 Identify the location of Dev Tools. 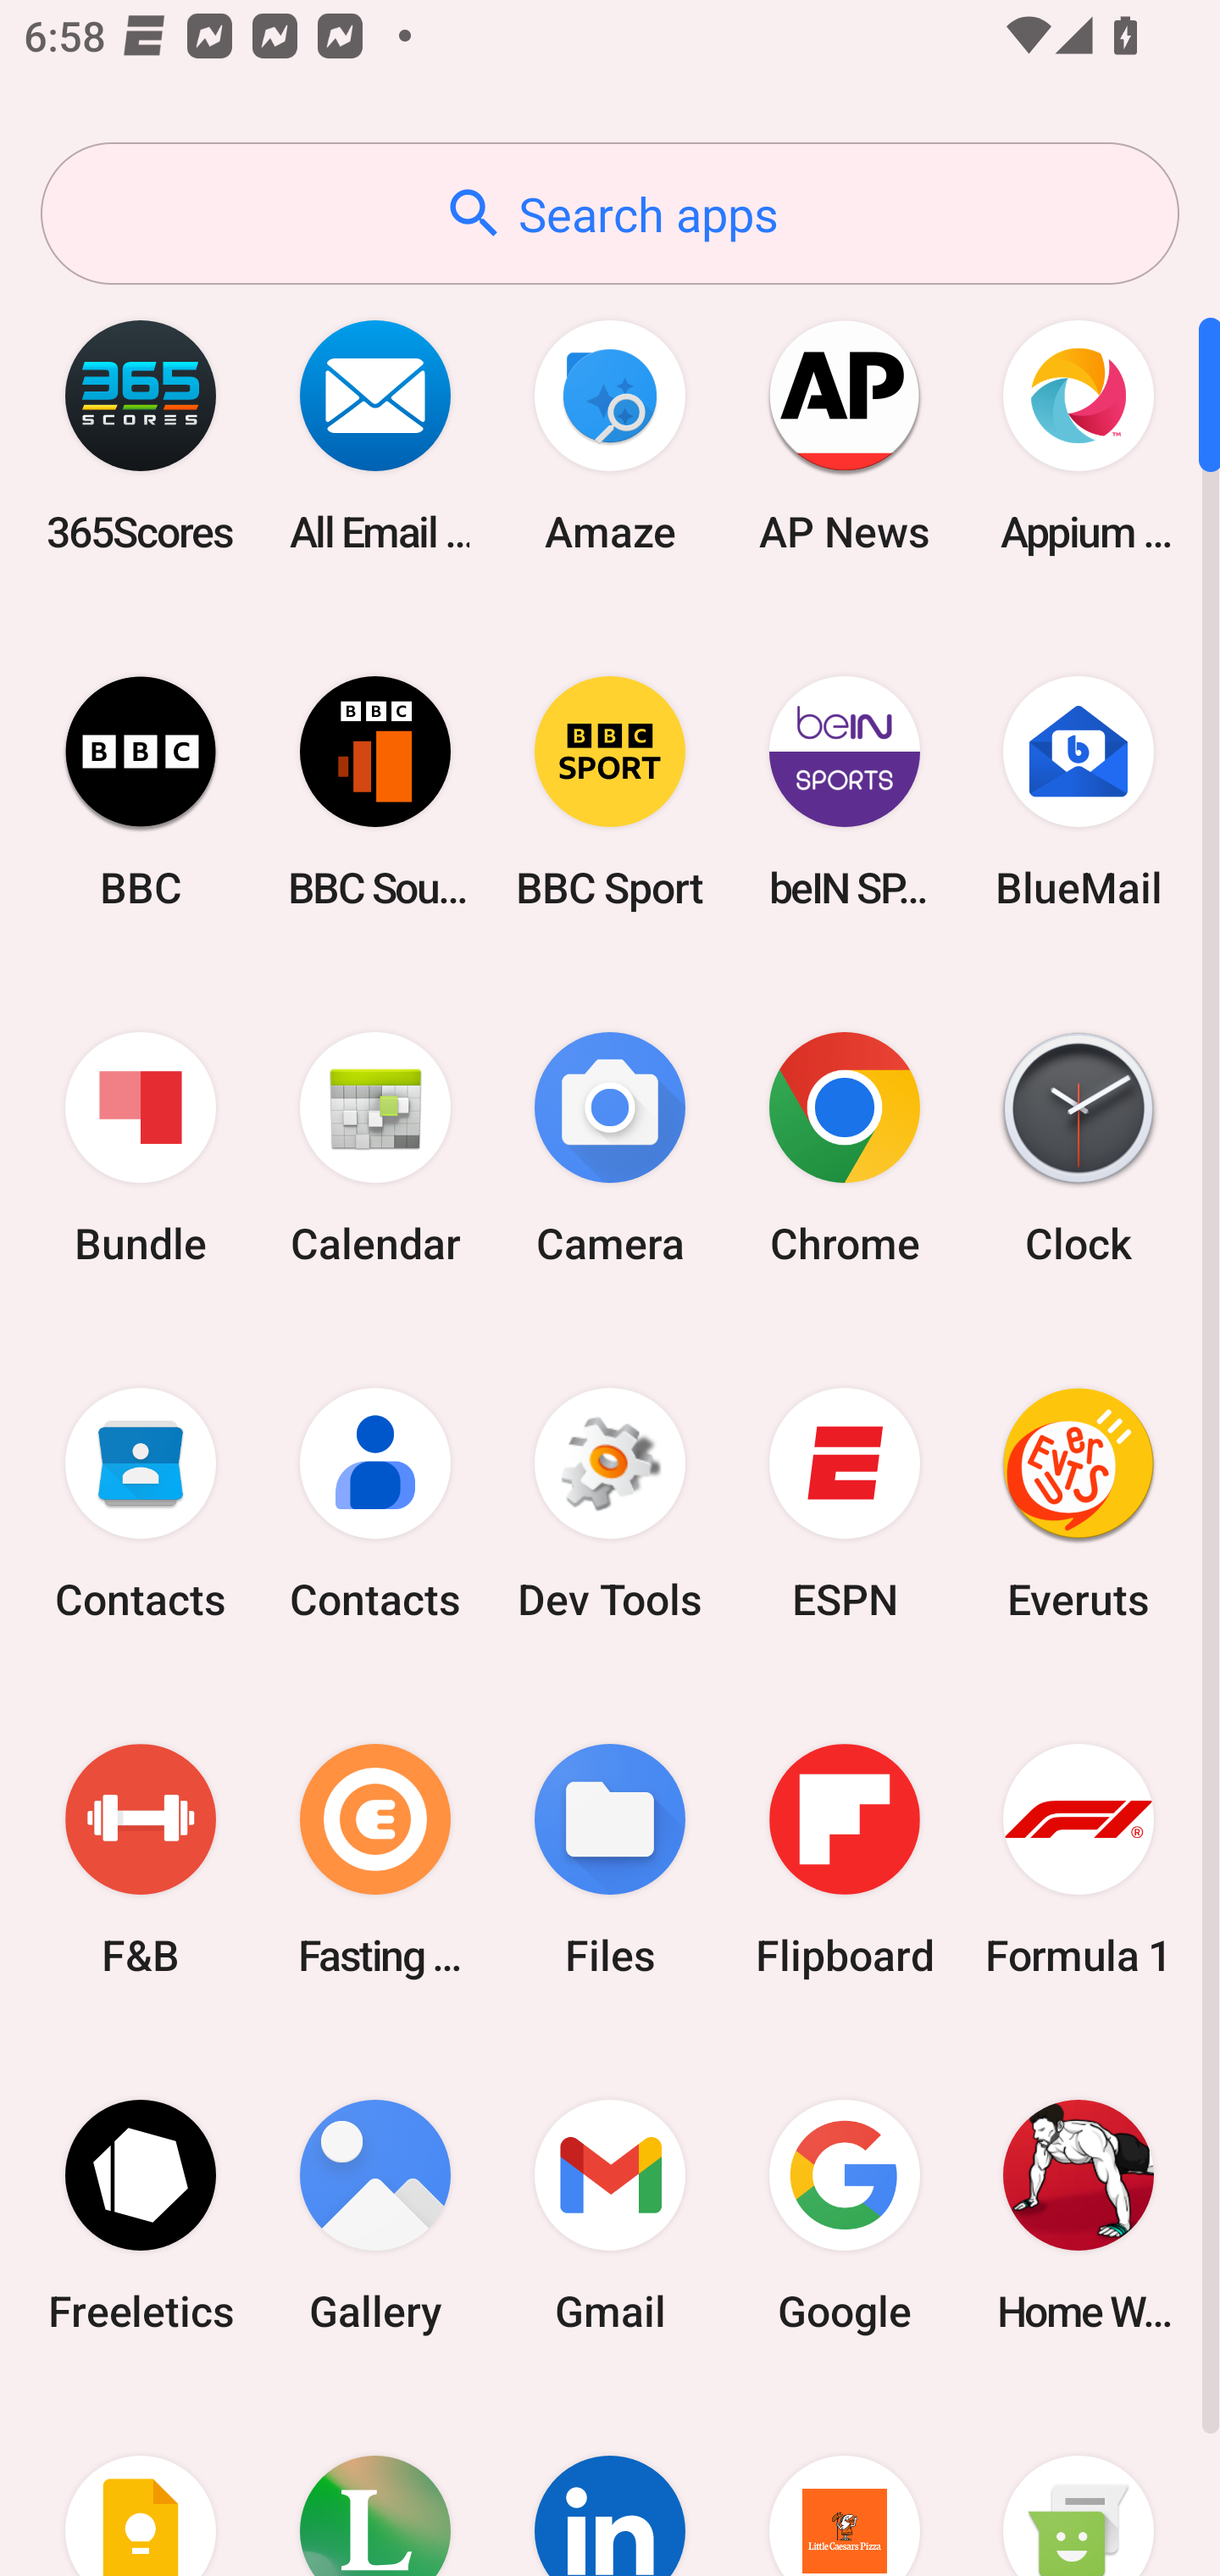
(610, 1504).